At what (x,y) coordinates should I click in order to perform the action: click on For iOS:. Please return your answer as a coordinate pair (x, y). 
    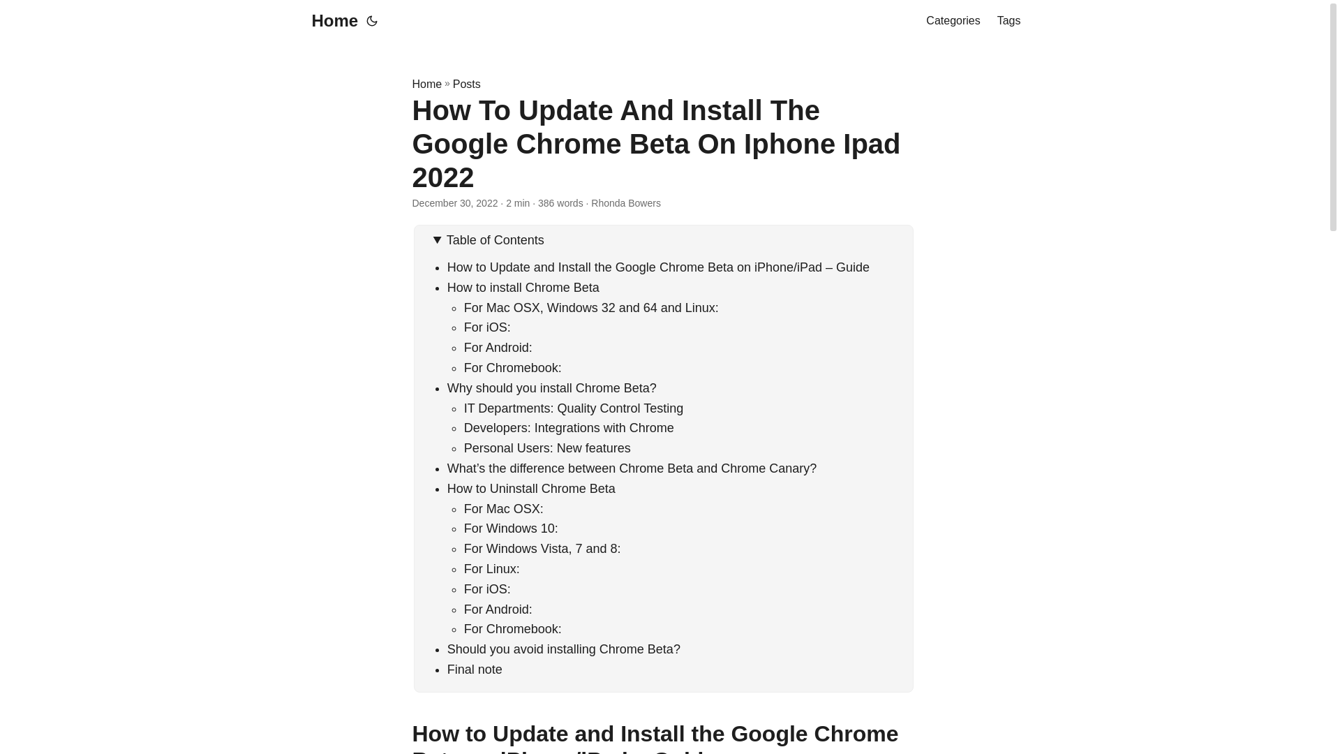
    Looking at the image, I should click on (487, 327).